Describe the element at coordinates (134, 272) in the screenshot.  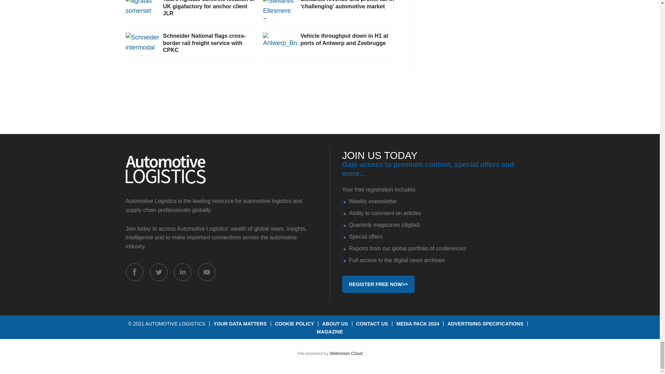
I see `Connect with us on Facebook` at that location.